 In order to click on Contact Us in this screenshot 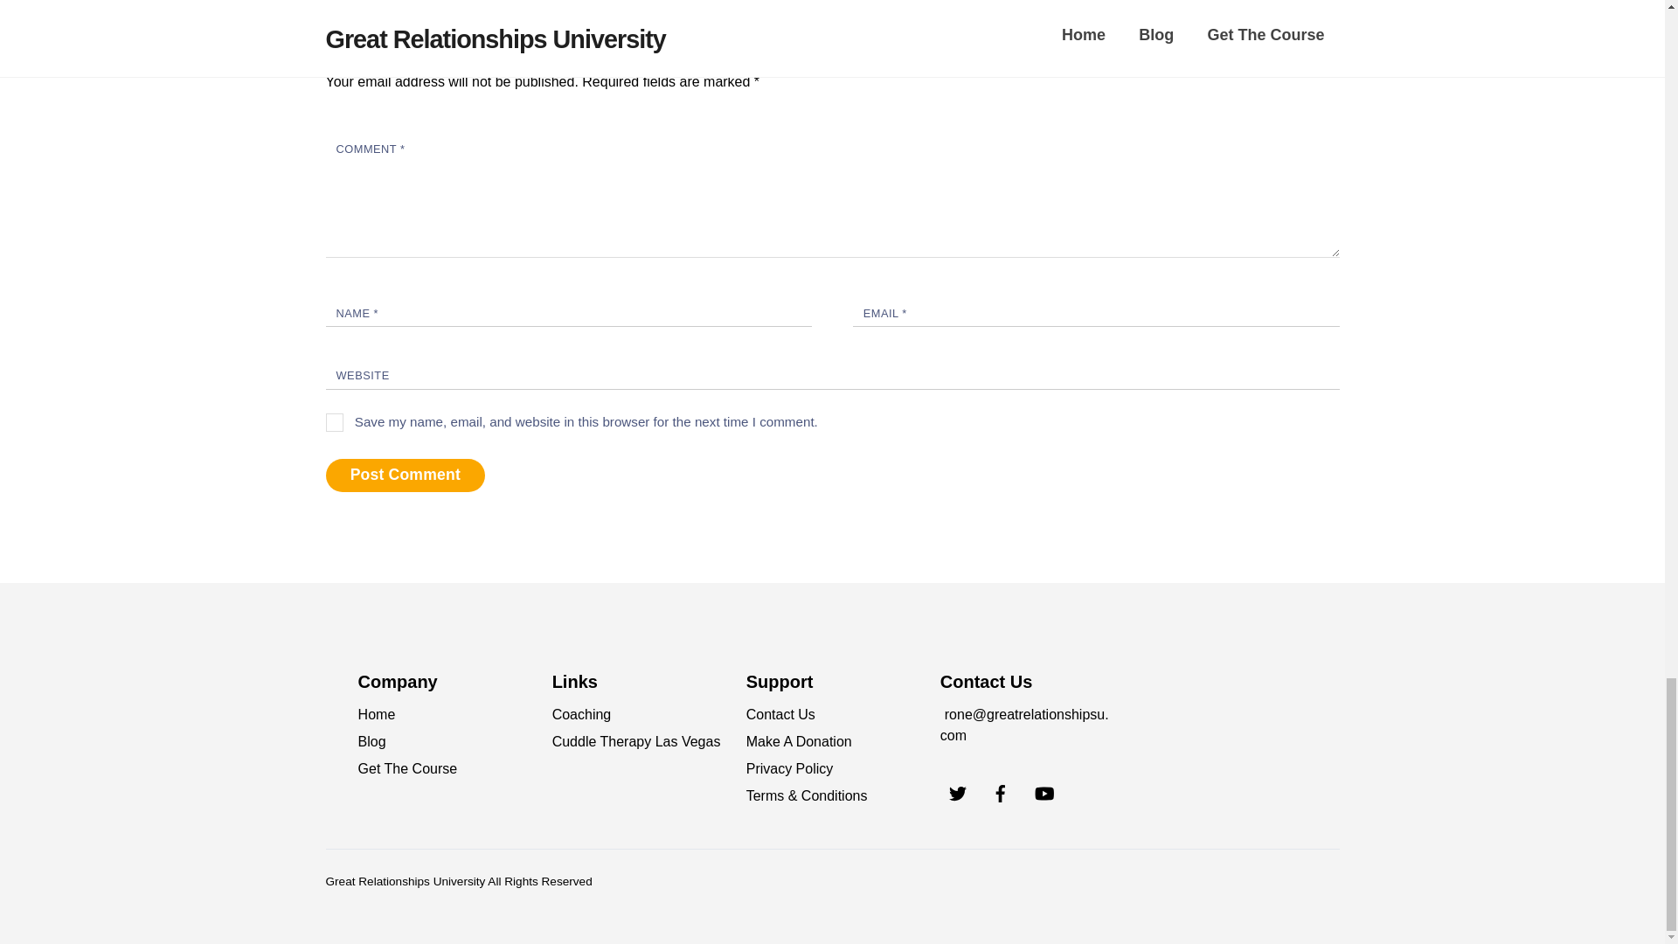, I will do `click(781, 714)`.